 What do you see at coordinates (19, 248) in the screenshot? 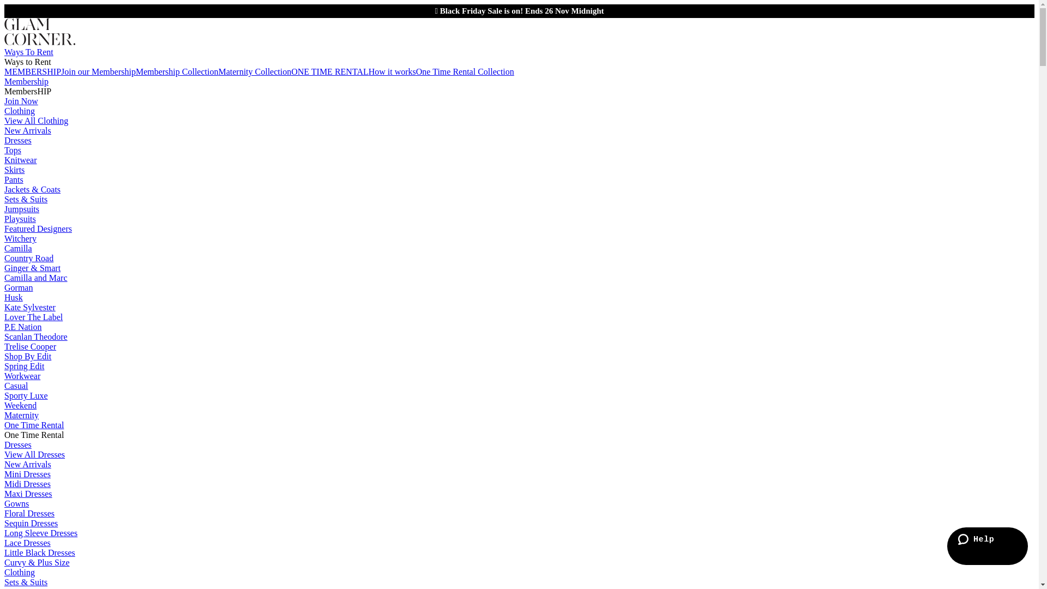
I see `Camilla` at bounding box center [19, 248].